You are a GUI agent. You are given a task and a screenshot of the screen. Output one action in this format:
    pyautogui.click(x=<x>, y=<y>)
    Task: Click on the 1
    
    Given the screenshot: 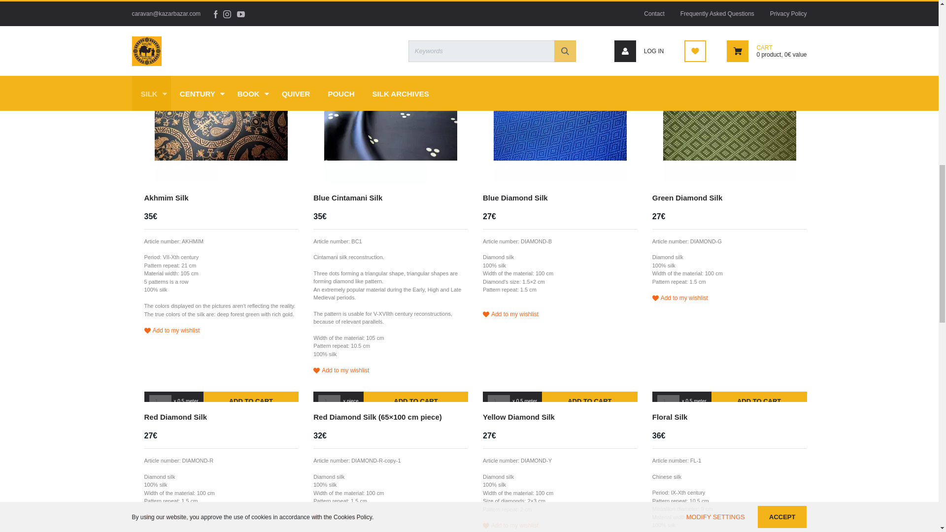 What is the action you would take?
    pyautogui.click(x=329, y=401)
    